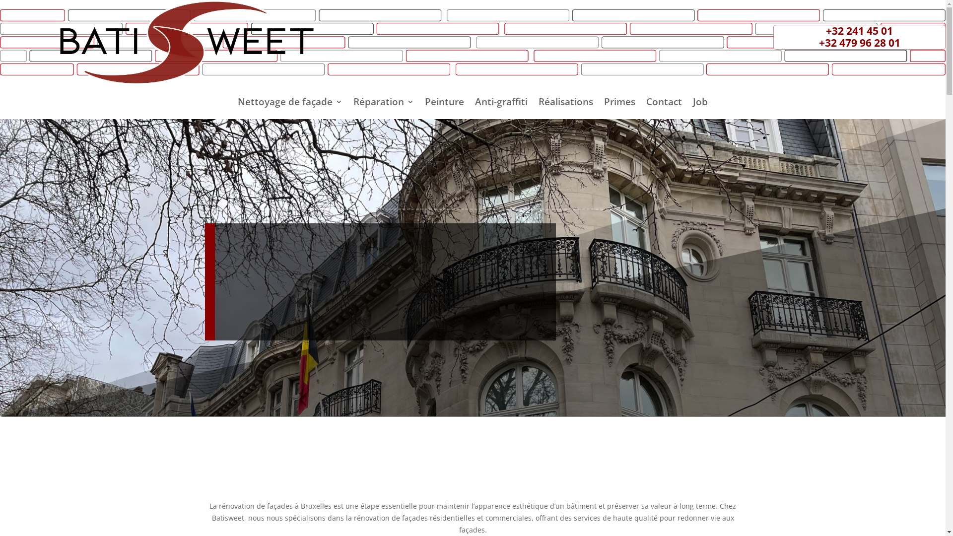 This screenshot has width=953, height=536. What do you see at coordinates (664, 104) in the screenshot?
I see `Contact` at bounding box center [664, 104].